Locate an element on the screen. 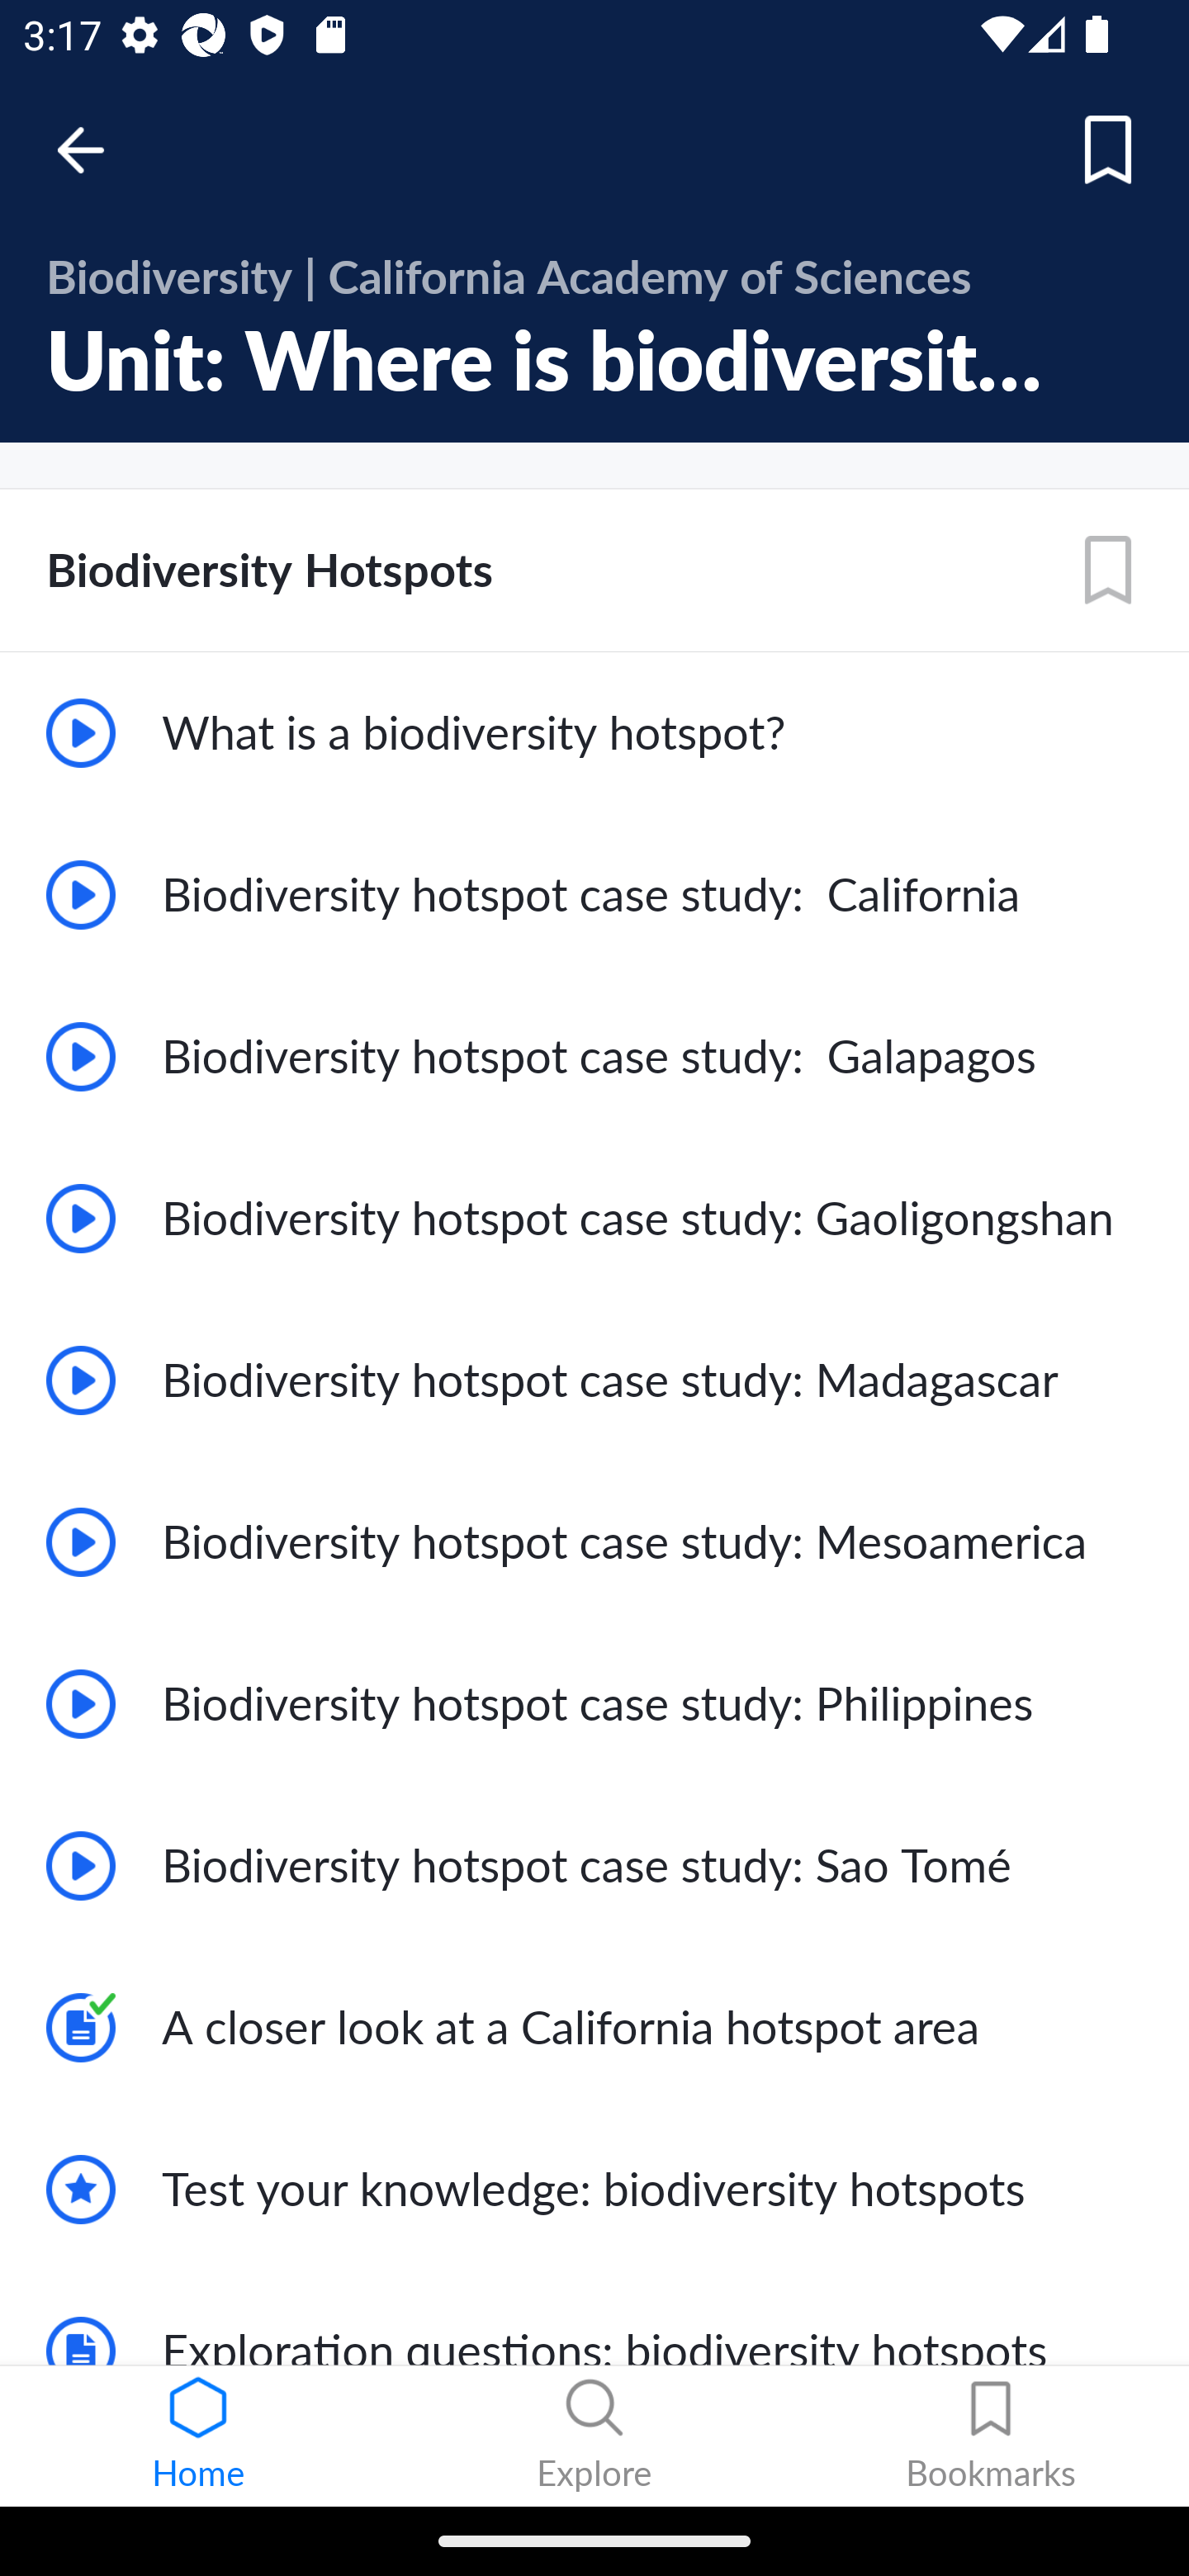 The image size is (1189, 2576). What is a biodiversity hotspot? is located at coordinates (594, 732).